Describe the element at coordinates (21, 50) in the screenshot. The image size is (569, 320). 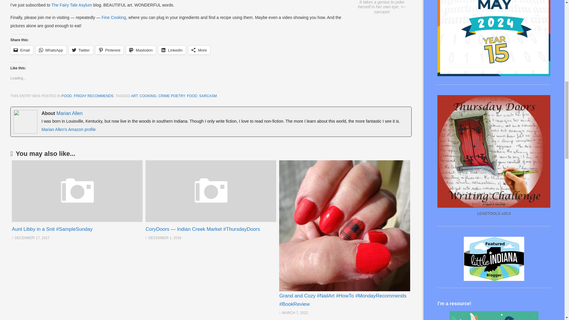
I see `Click to email a link to a friend` at that location.